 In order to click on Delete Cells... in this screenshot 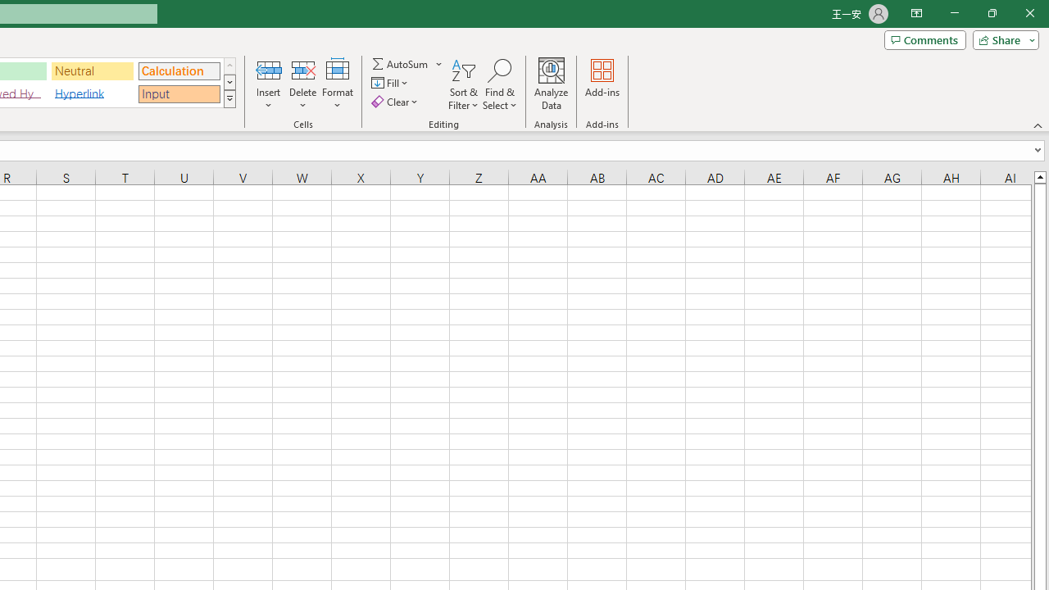, I will do `click(303, 69)`.